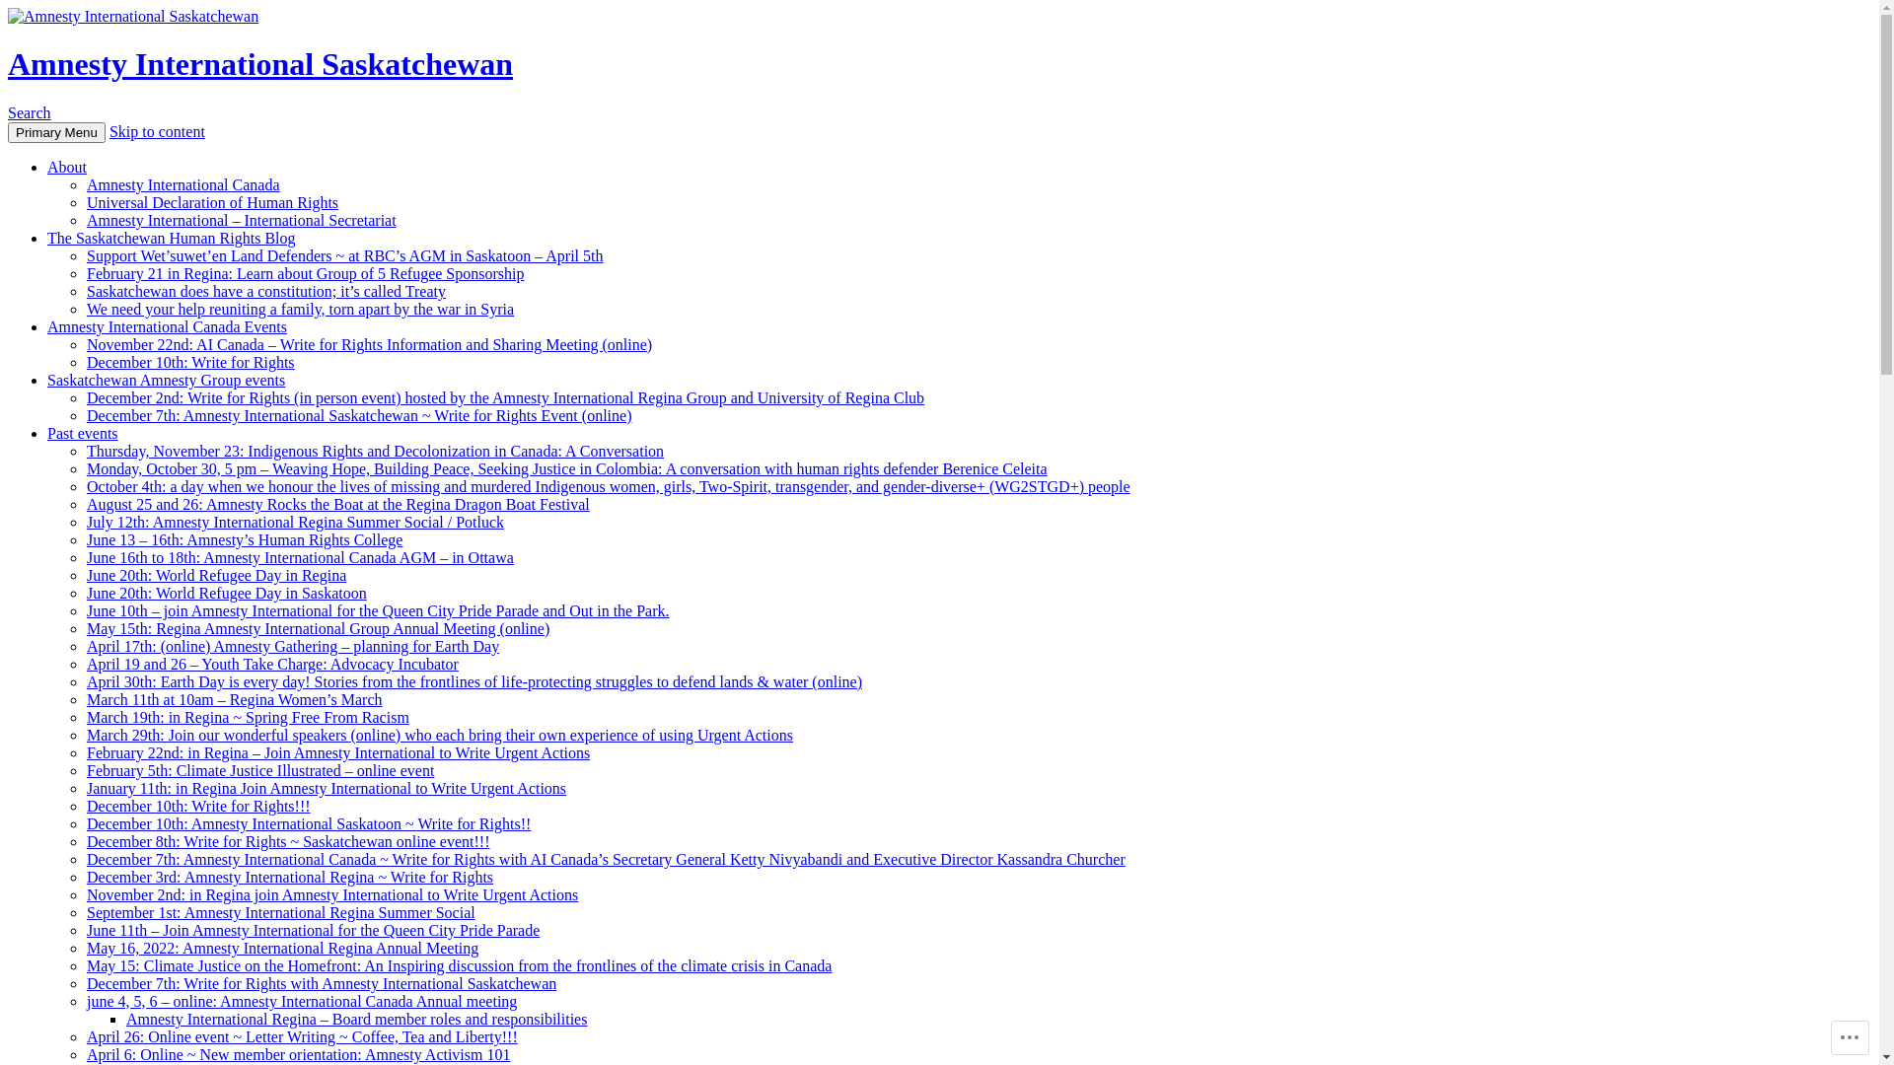 The height and width of the screenshot is (1065, 1894). What do you see at coordinates (281, 913) in the screenshot?
I see `September 1st: Amnesty International Regina Summer Social` at bounding box center [281, 913].